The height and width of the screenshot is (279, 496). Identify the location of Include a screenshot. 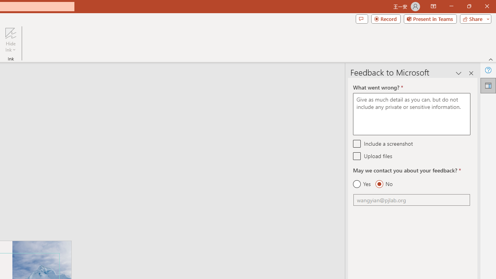
(357, 143).